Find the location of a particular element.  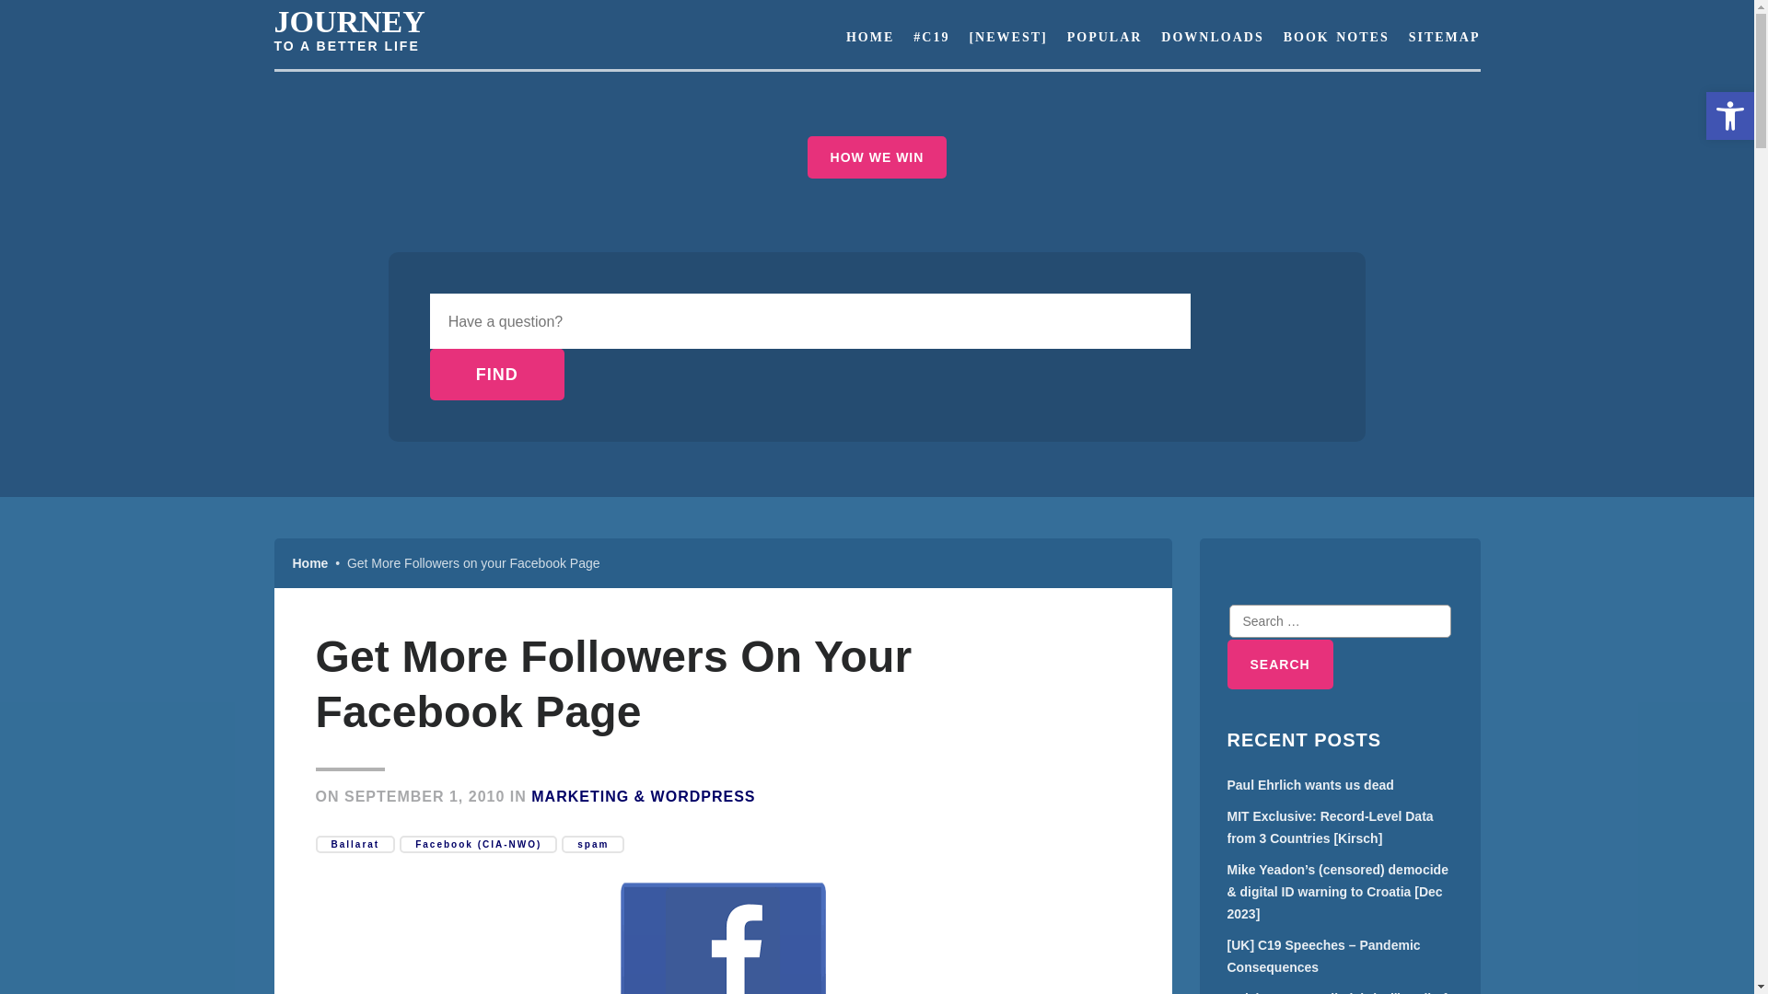

Search is located at coordinates (1280, 665).